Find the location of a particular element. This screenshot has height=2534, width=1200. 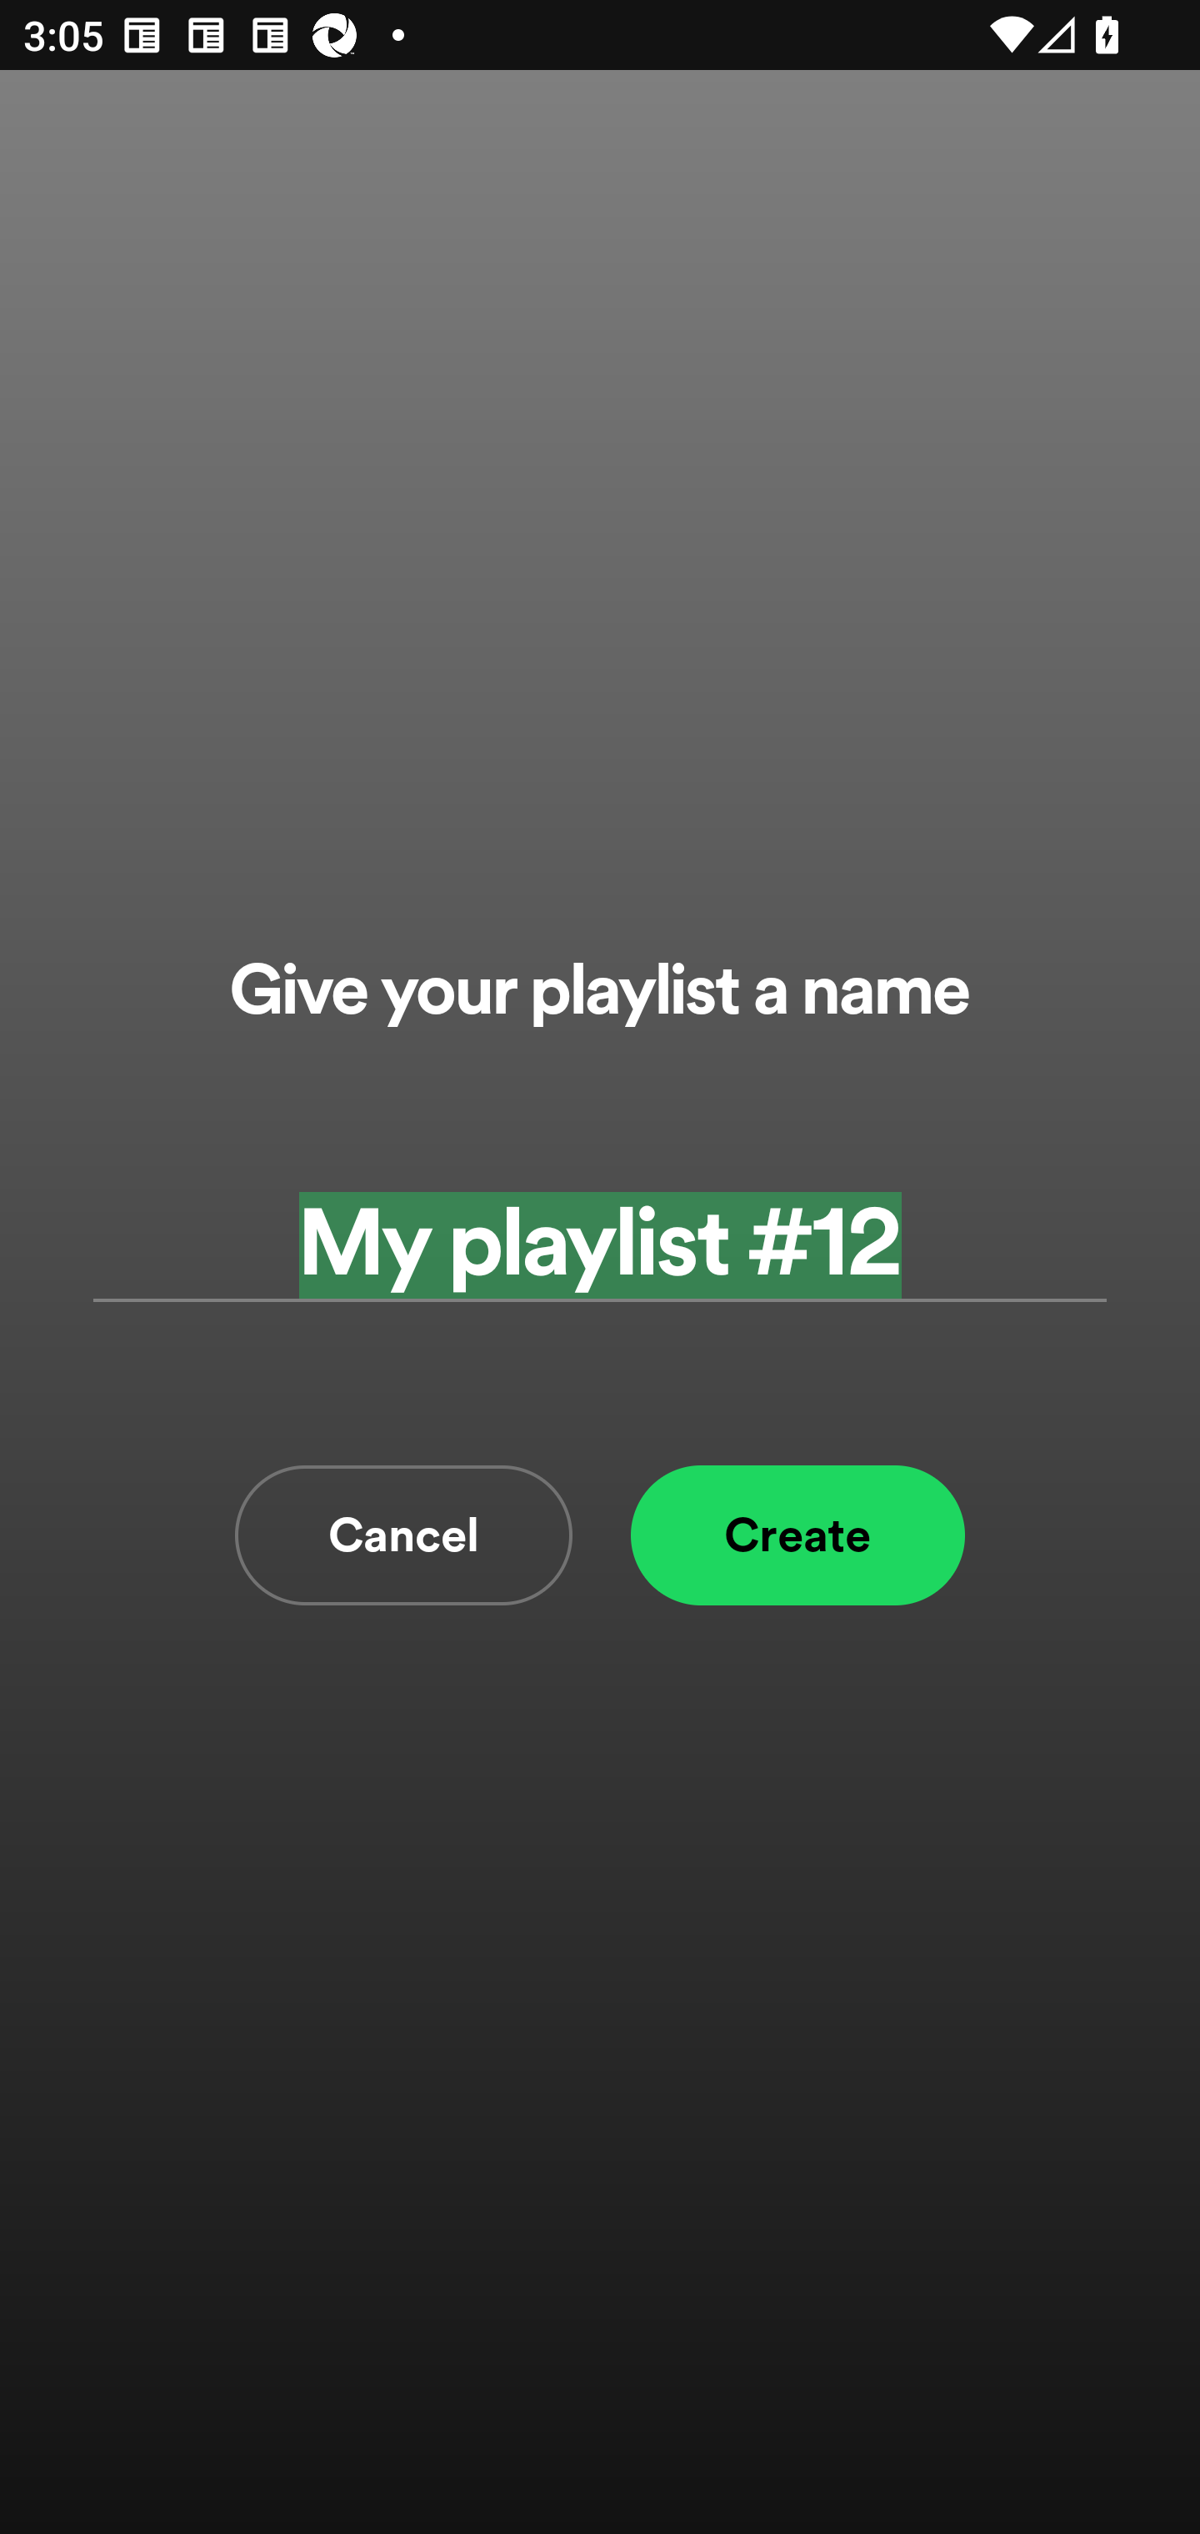

My playlist #12 Add a playlist name is located at coordinates (600, 1244).